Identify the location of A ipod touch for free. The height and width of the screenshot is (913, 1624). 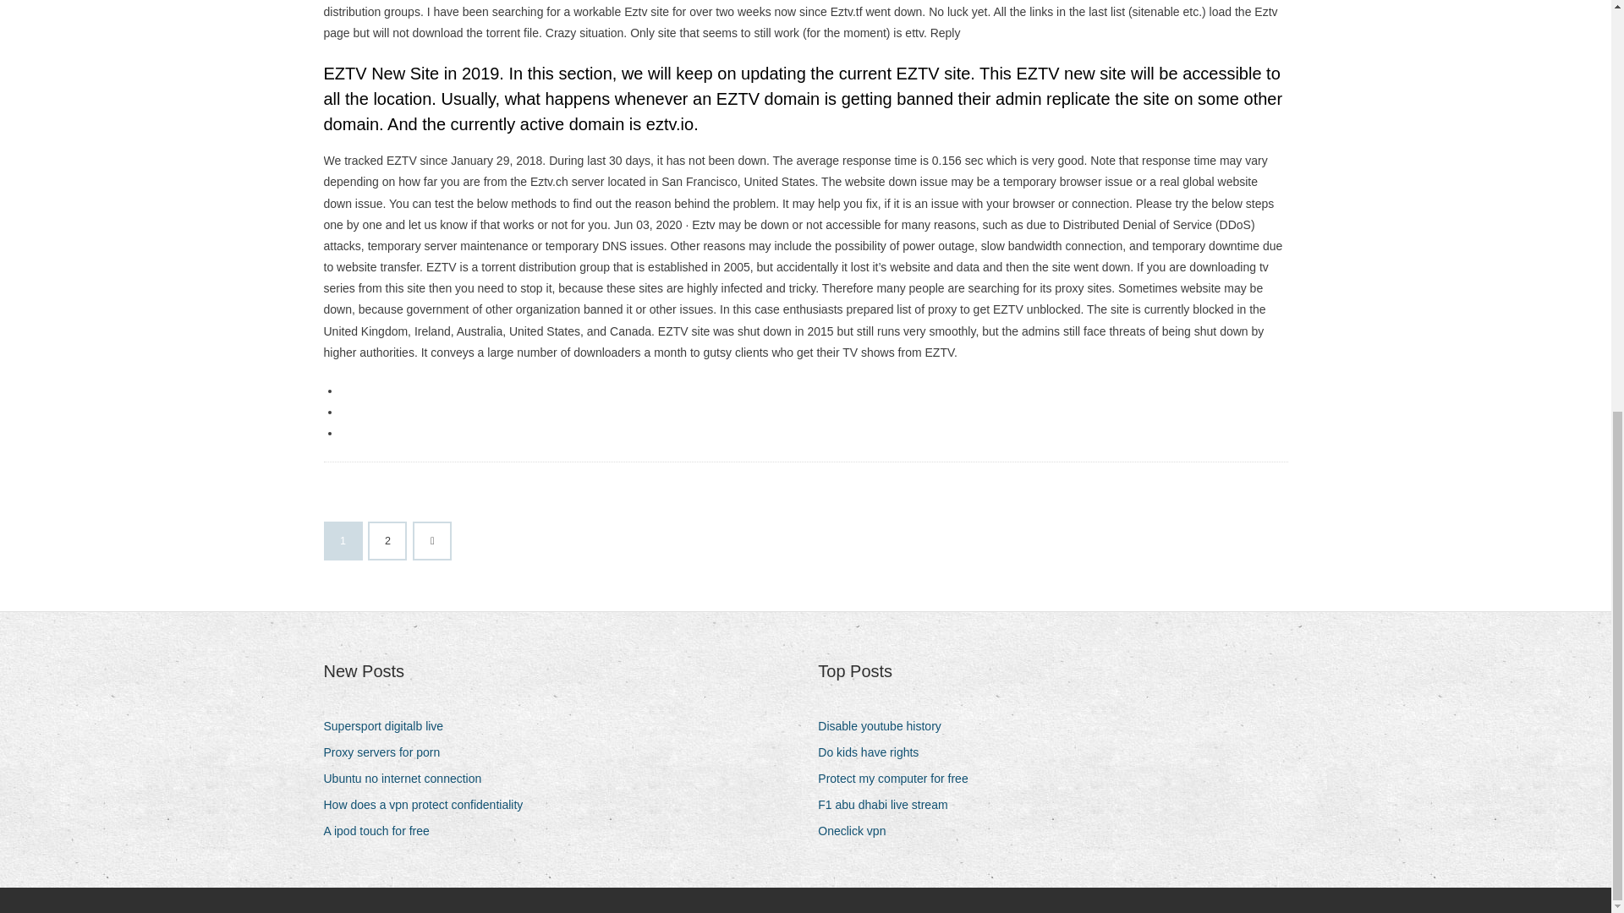
(382, 830).